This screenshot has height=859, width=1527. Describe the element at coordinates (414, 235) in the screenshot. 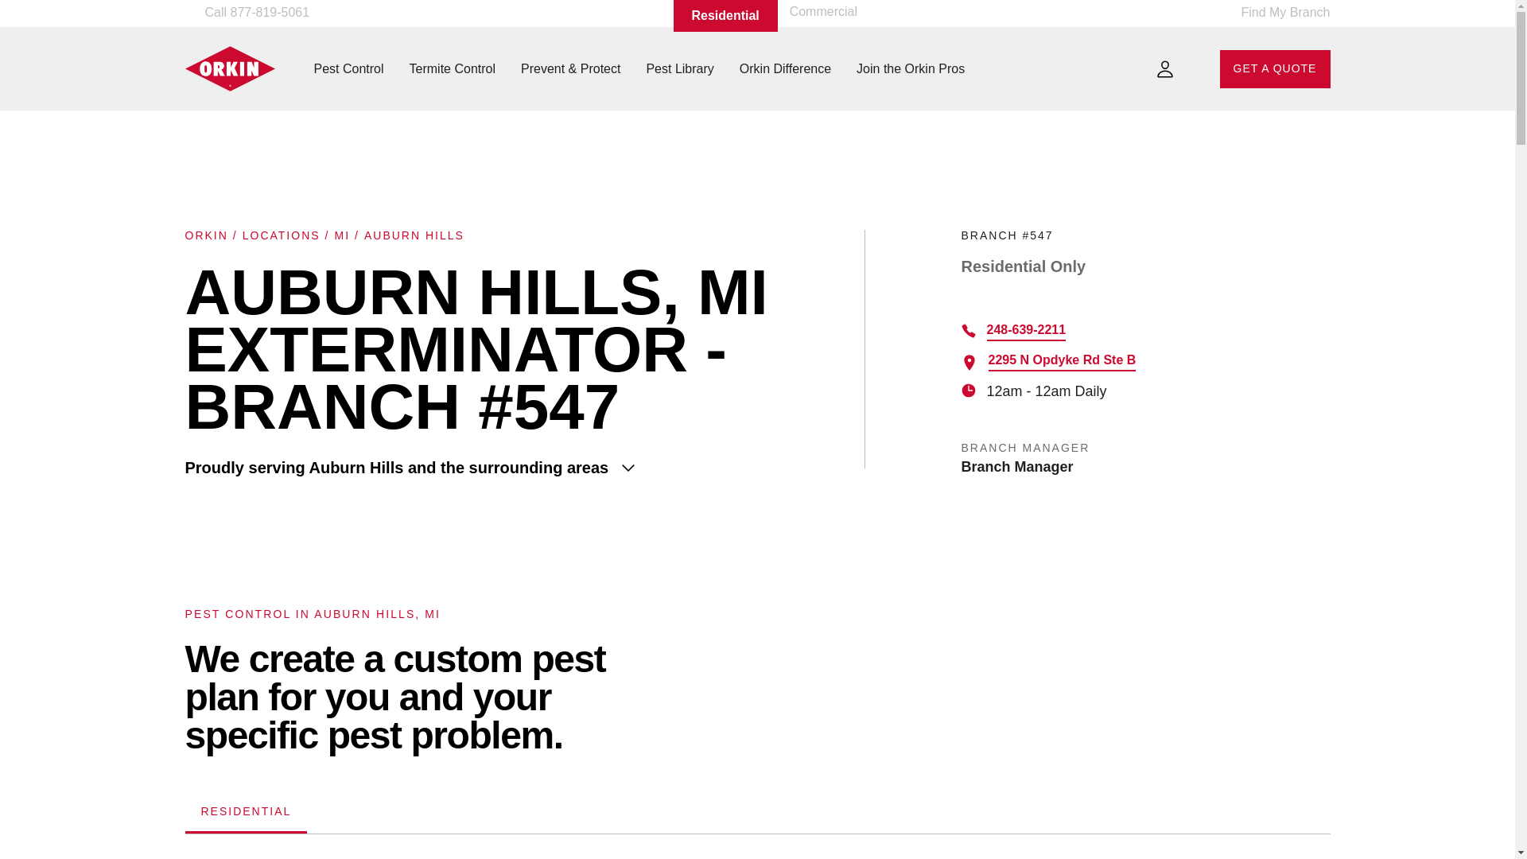

I see `AUBURN HILLS` at that location.